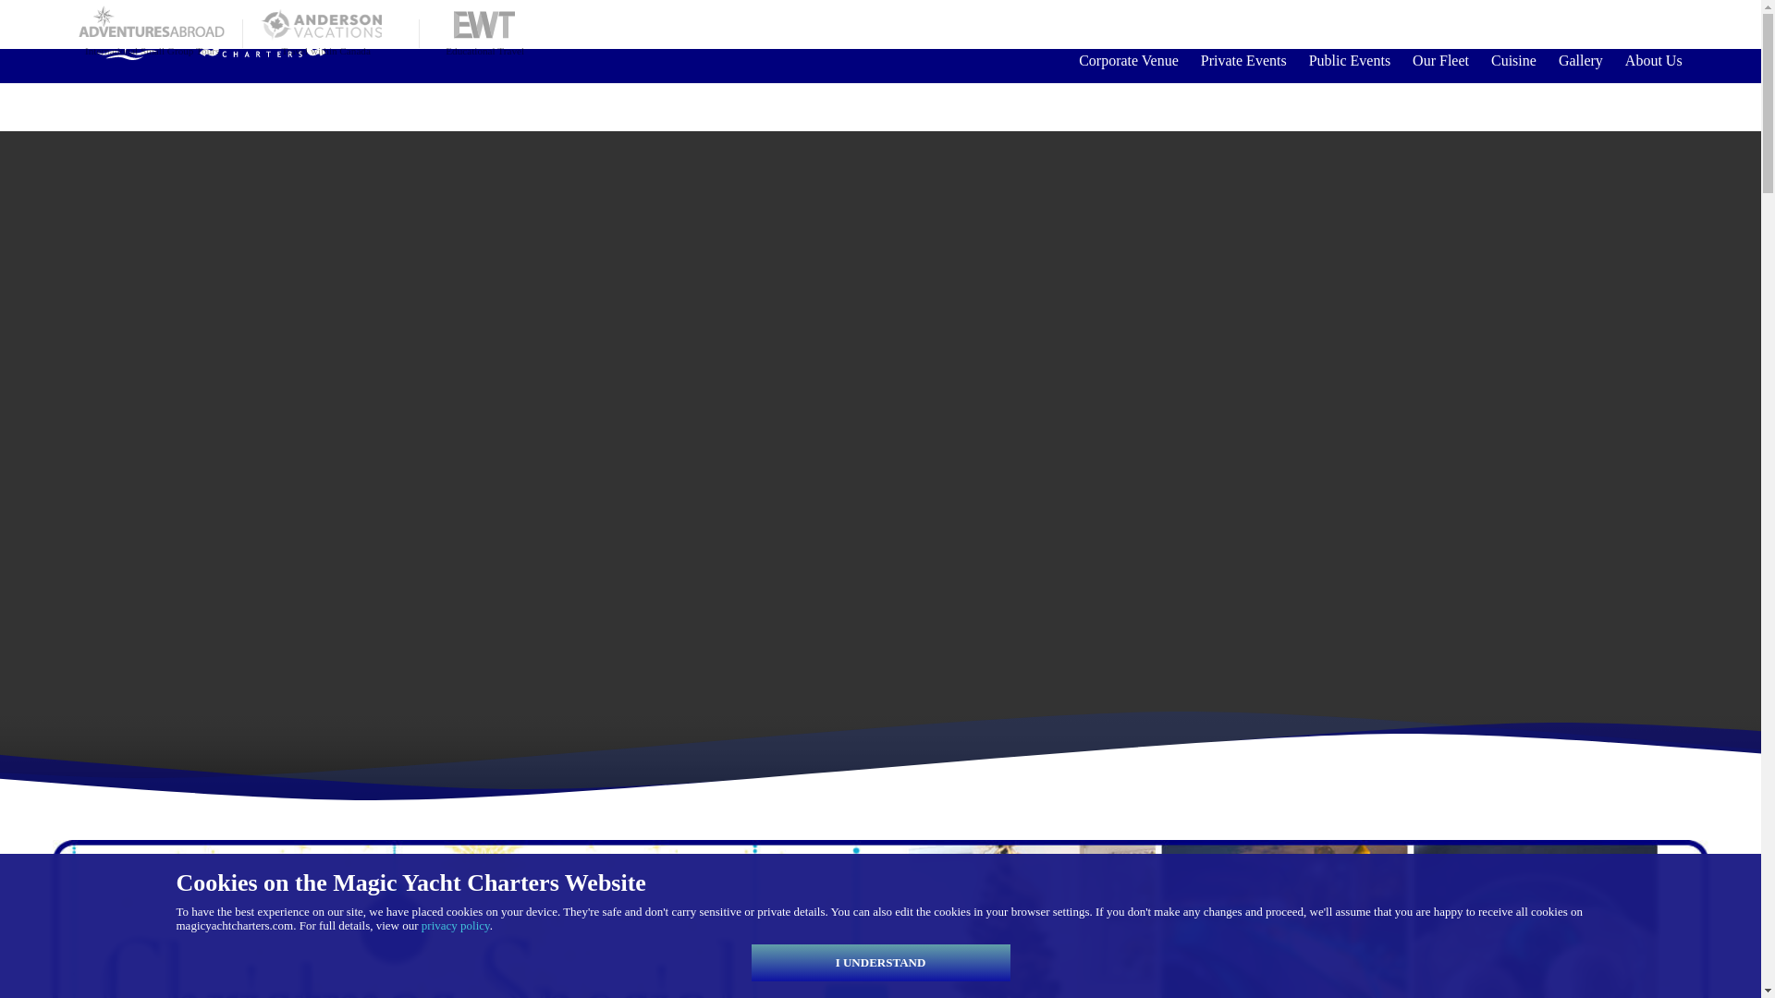 This screenshot has height=998, width=1775. What do you see at coordinates (1647, 59) in the screenshot?
I see `About Us` at bounding box center [1647, 59].